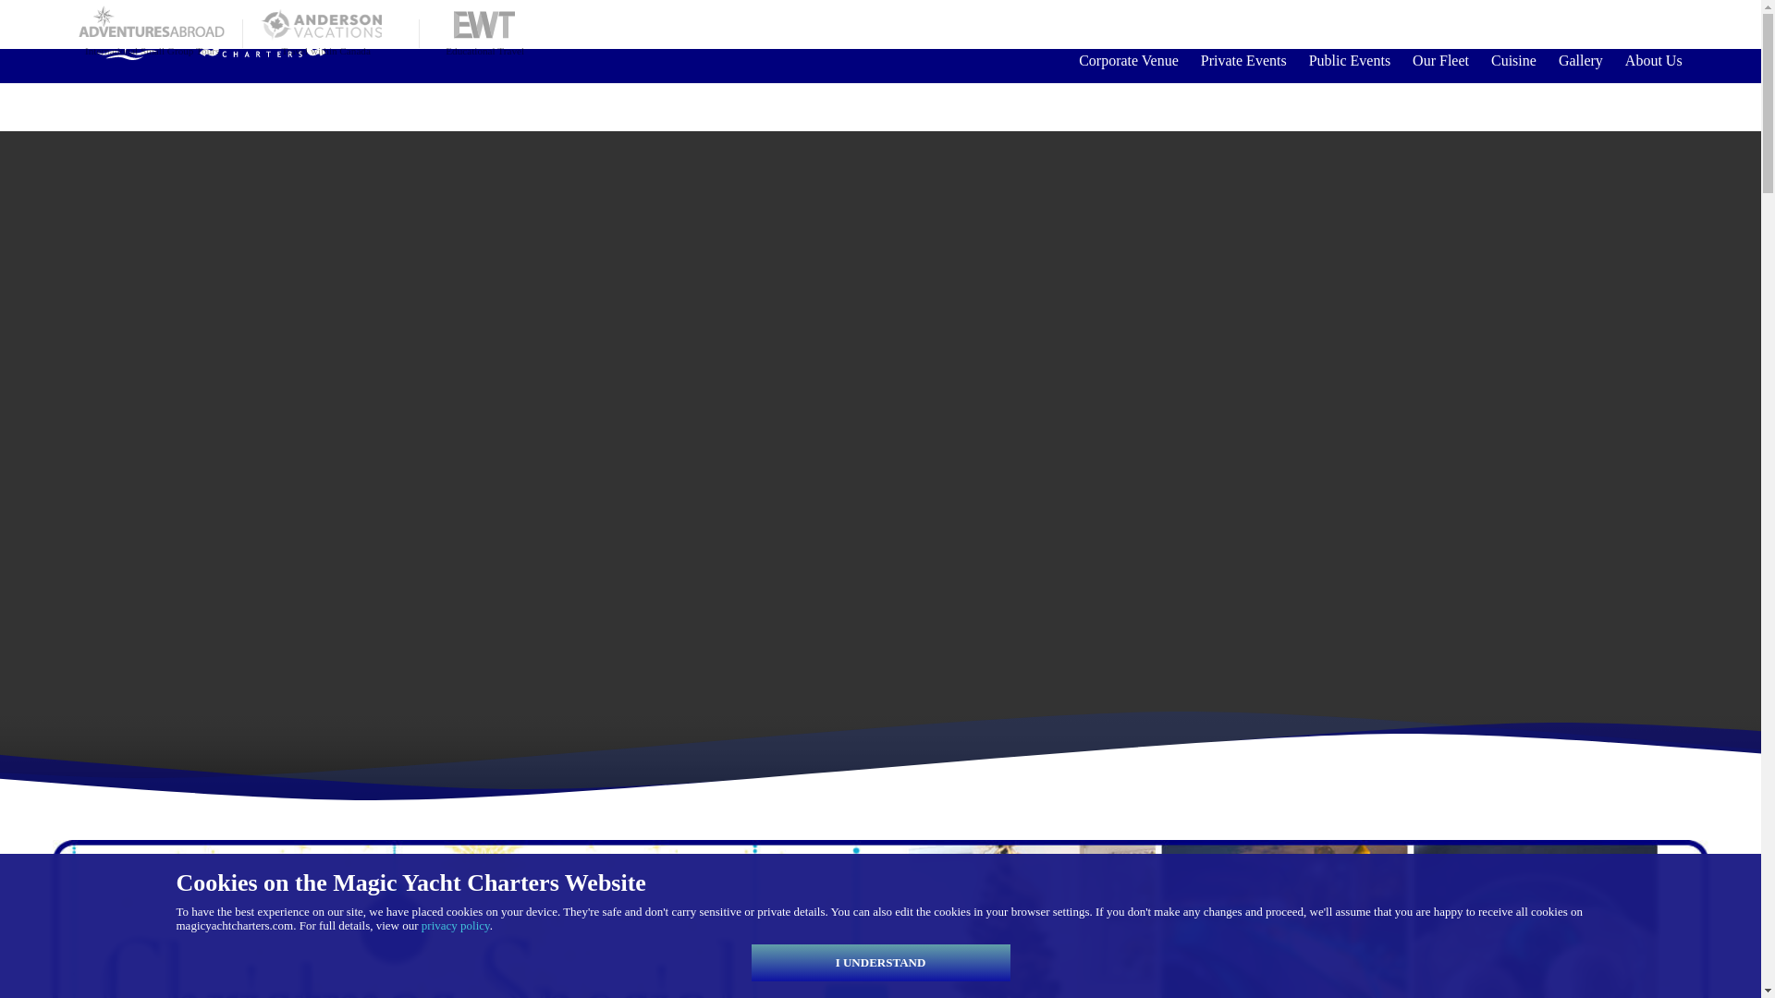 This screenshot has height=998, width=1775. What do you see at coordinates (1647, 59) in the screenshot?
I see `About Us` at bounding box center [1647, 59].